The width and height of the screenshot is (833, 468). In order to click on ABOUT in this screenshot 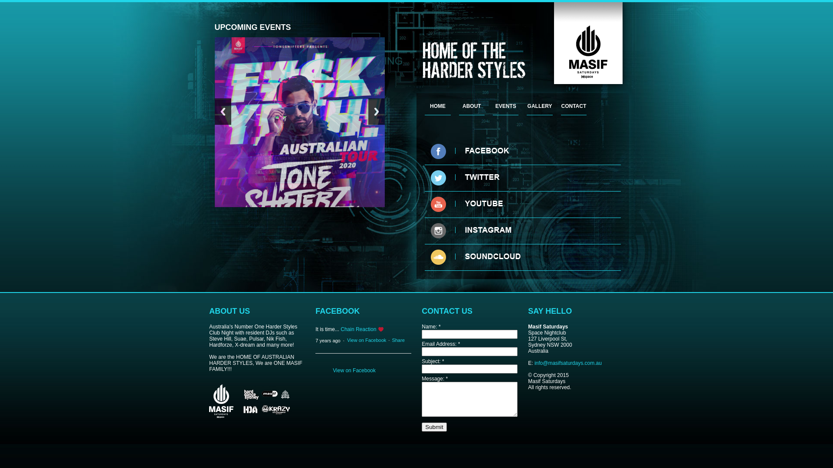, I will do `click(472, 107)`.